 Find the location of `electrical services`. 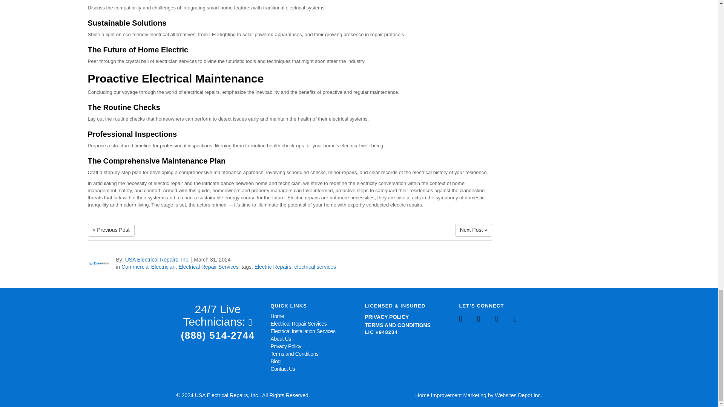

electrical services is located at coordinates (315, 267).